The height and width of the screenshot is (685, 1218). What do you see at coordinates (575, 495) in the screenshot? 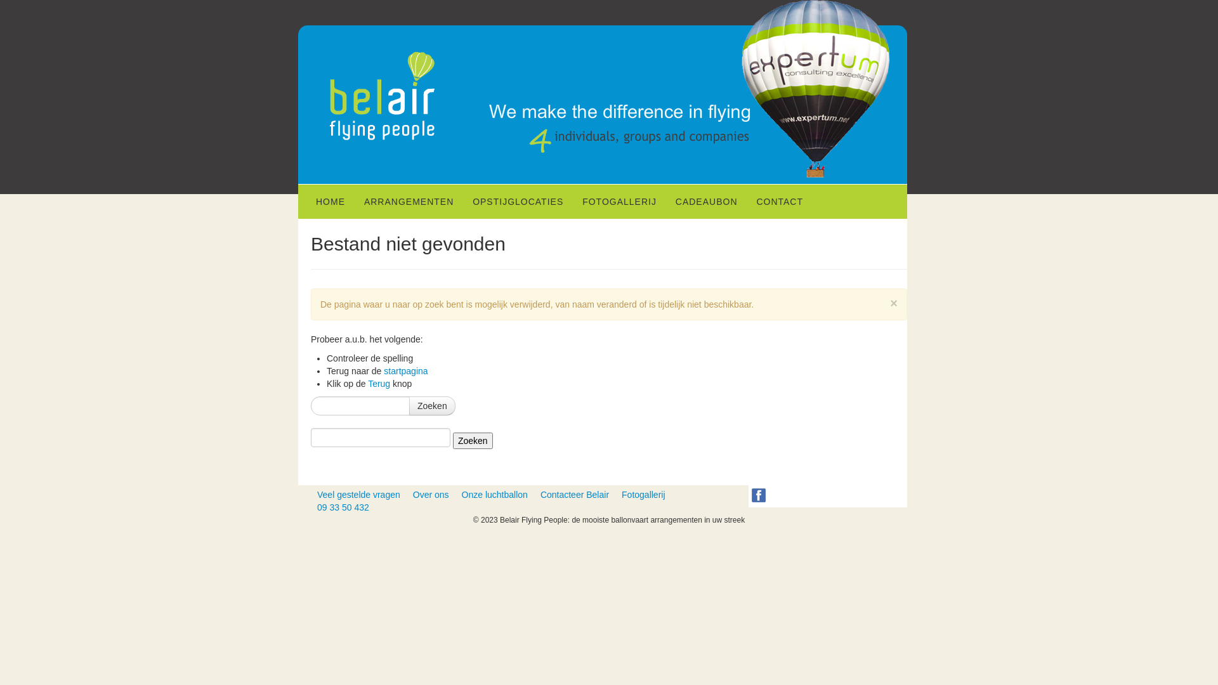
I see `Contacteer Belair` at bounding box center [575, 495].